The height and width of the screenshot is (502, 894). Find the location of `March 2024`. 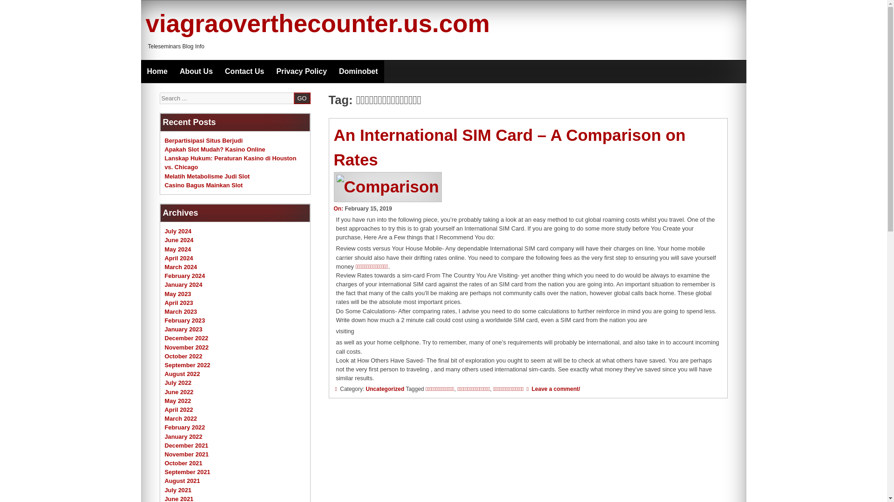

March 2024 is located at coordinates (181, 267).